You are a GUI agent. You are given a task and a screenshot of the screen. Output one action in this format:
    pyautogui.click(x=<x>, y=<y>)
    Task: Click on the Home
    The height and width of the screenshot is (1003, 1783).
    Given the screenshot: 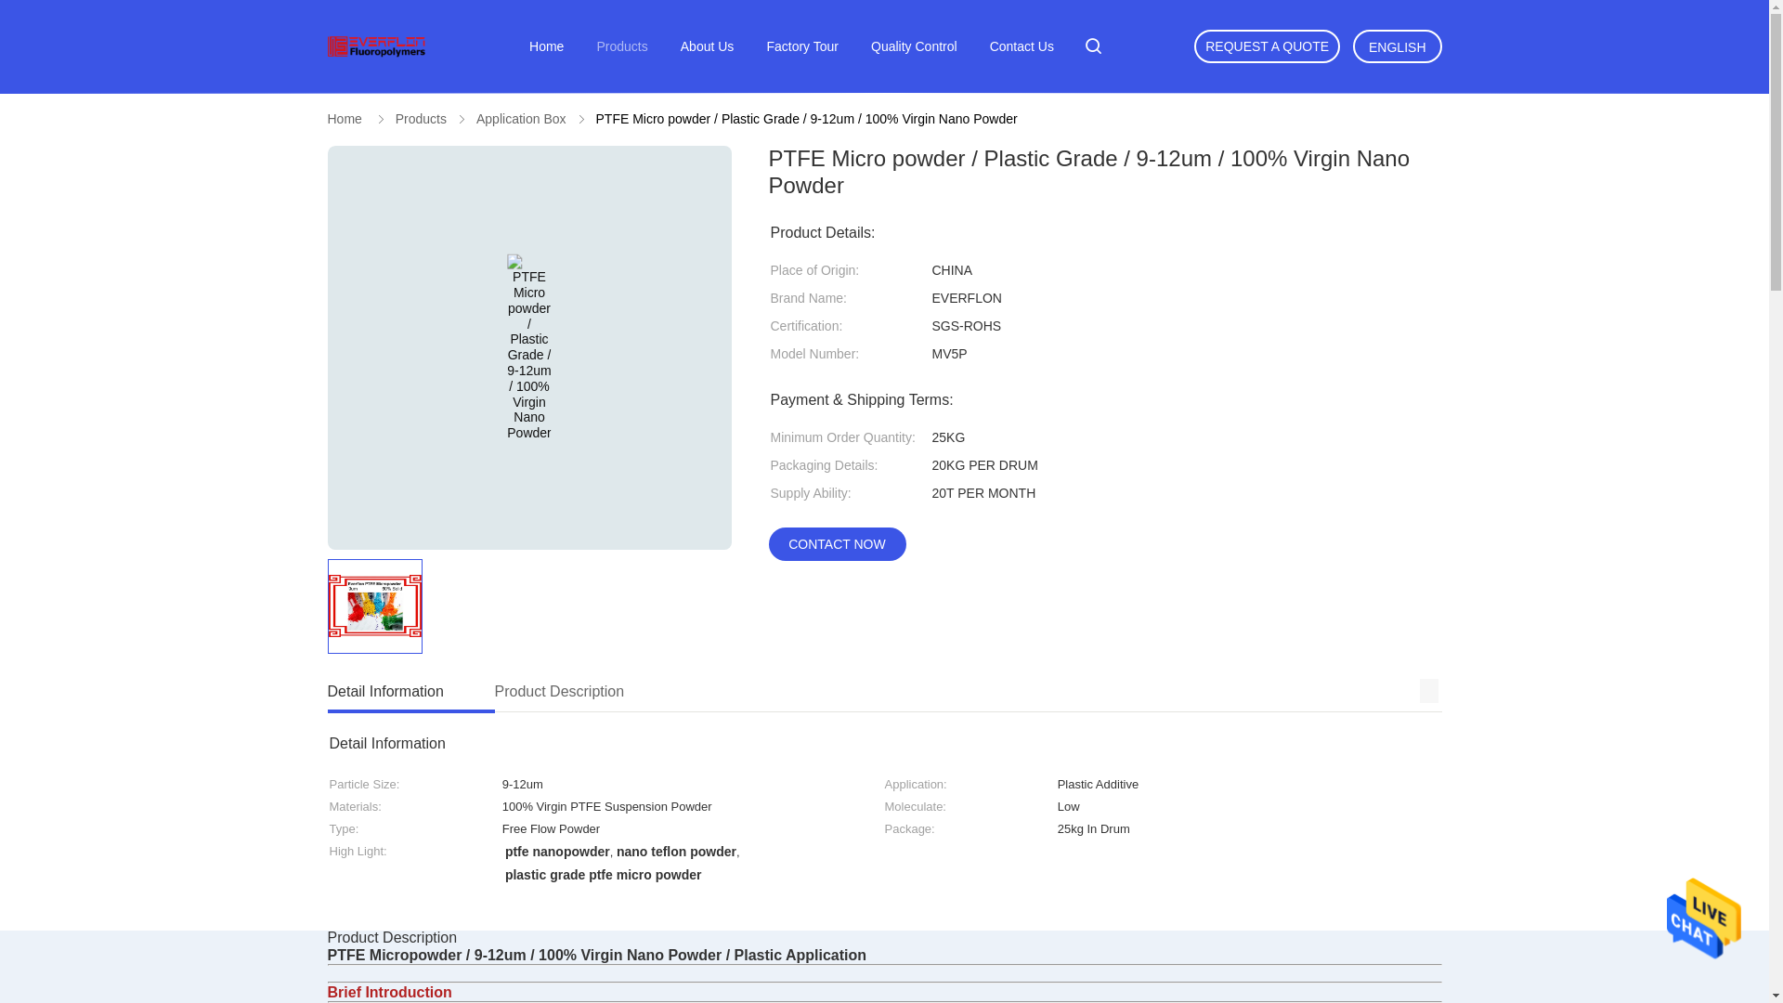 What is the action you would take?
    pyautogui.click(x=546, y=46)
    